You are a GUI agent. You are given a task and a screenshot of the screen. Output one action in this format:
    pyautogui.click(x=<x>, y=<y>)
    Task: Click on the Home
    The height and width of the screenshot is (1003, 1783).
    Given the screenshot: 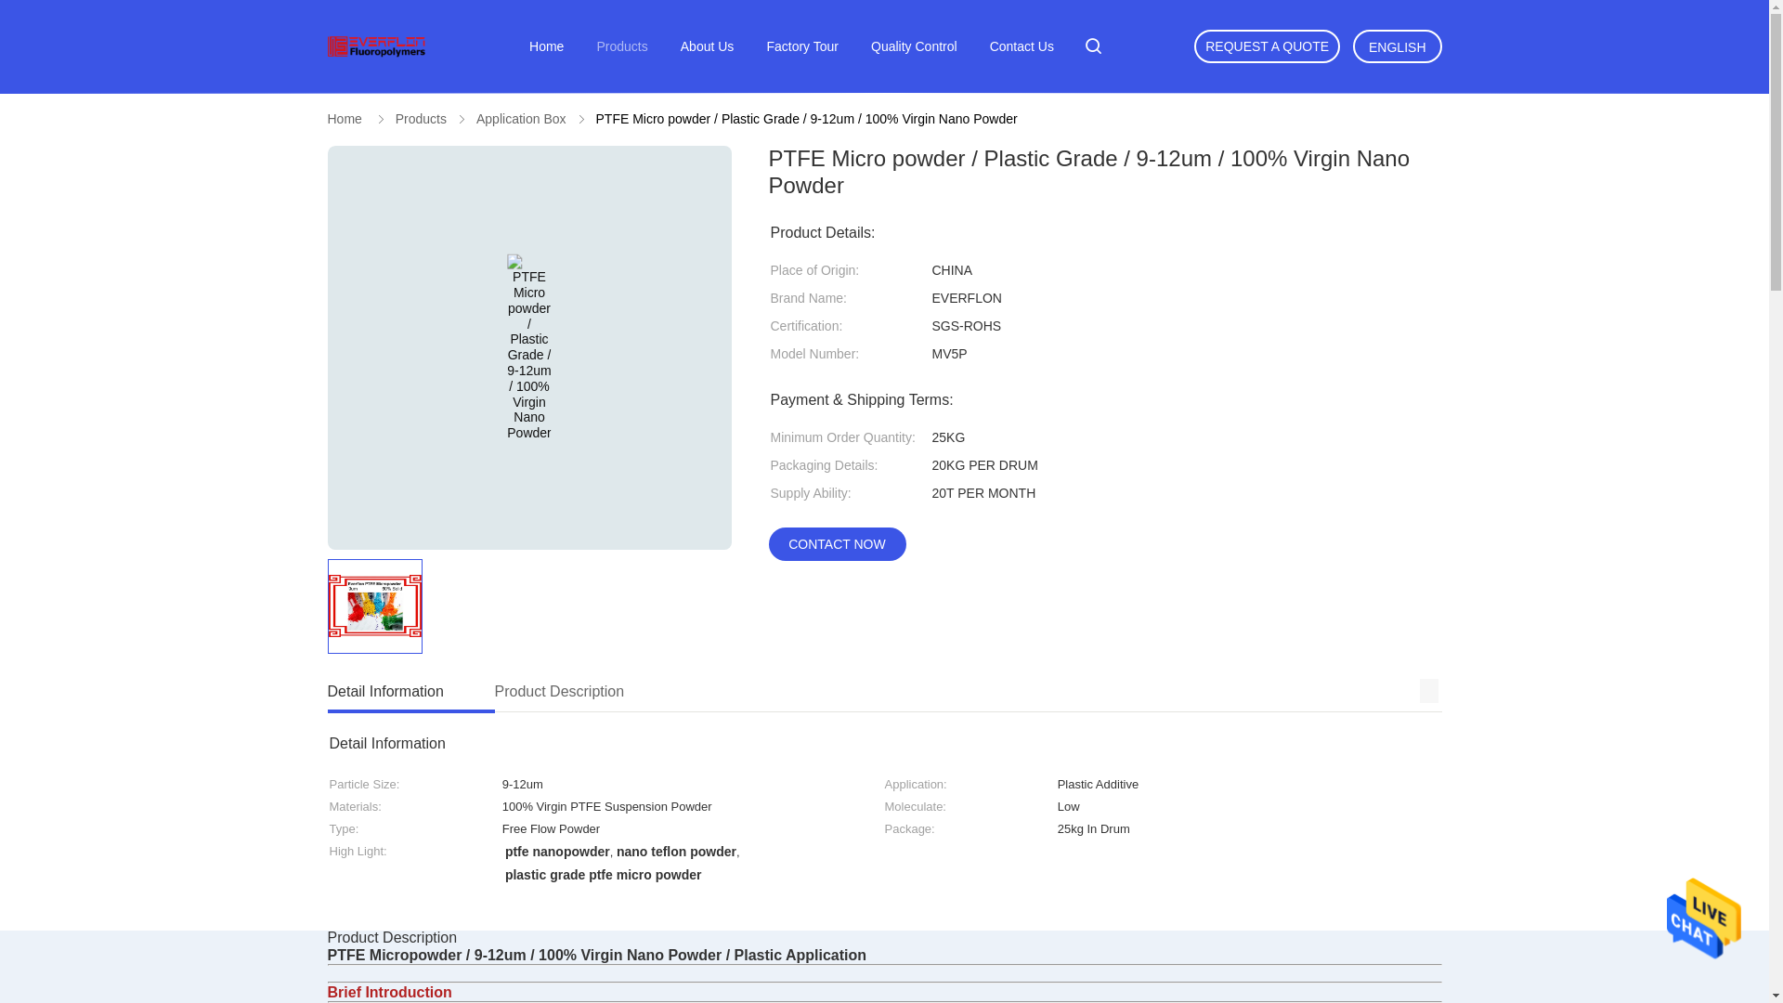 What is the action you would take?
    pyautogui.click(x=546, y=46)
    